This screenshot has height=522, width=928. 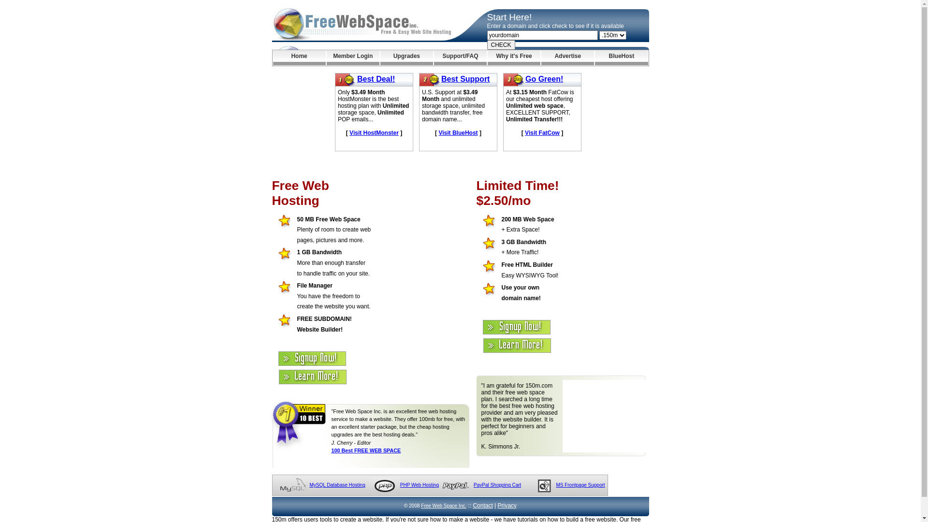 I want to click on BlueHost, so click(x=622, y=58).